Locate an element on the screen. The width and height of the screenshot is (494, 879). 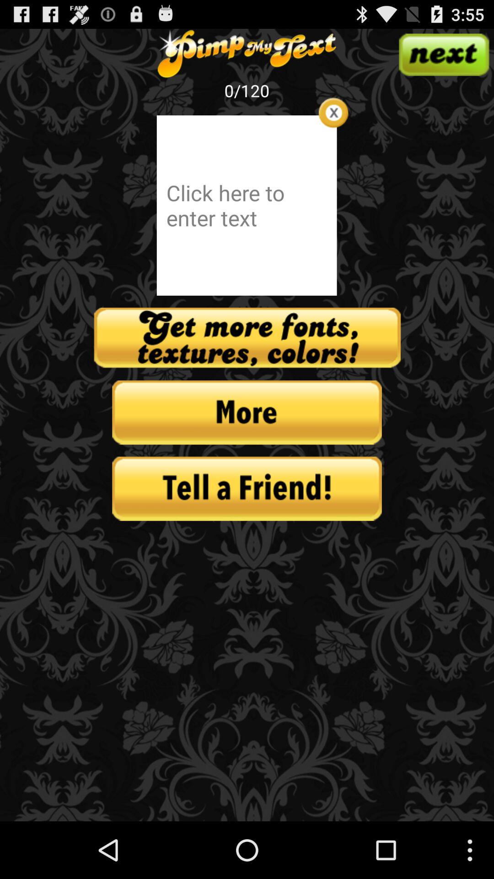
share with a friend is located at coordinates (247, 488).